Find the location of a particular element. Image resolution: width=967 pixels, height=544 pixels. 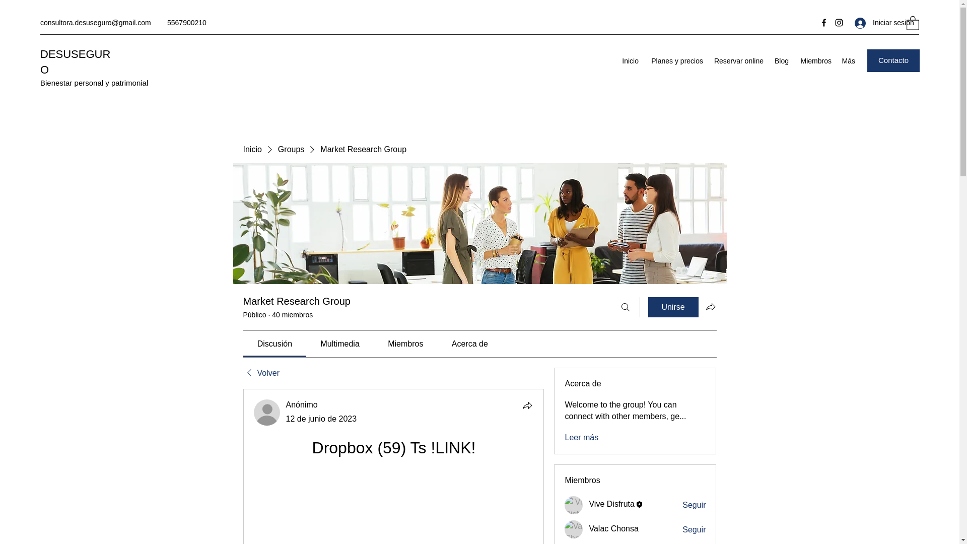

Inicio is located at coordinates (630, 60).